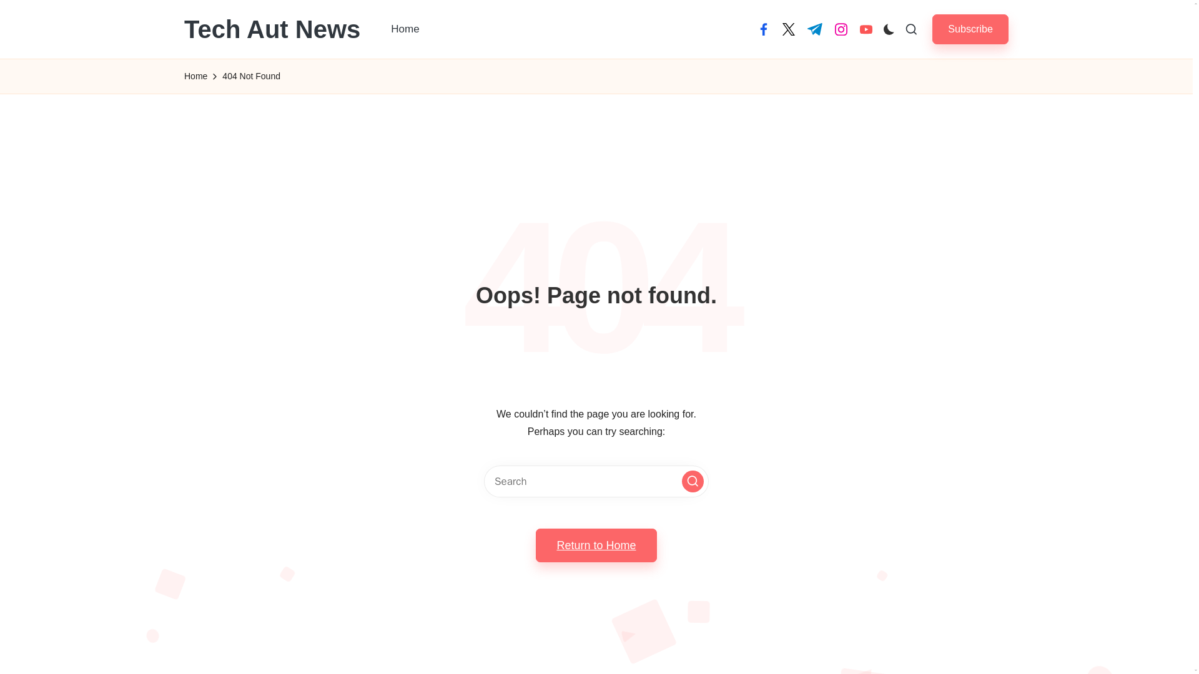 This screenshot has height=674, width=1199. What do you see at coordinates (866, 29) in the screenshot?
I see `youtube.com` at bounding box center [866, 29].